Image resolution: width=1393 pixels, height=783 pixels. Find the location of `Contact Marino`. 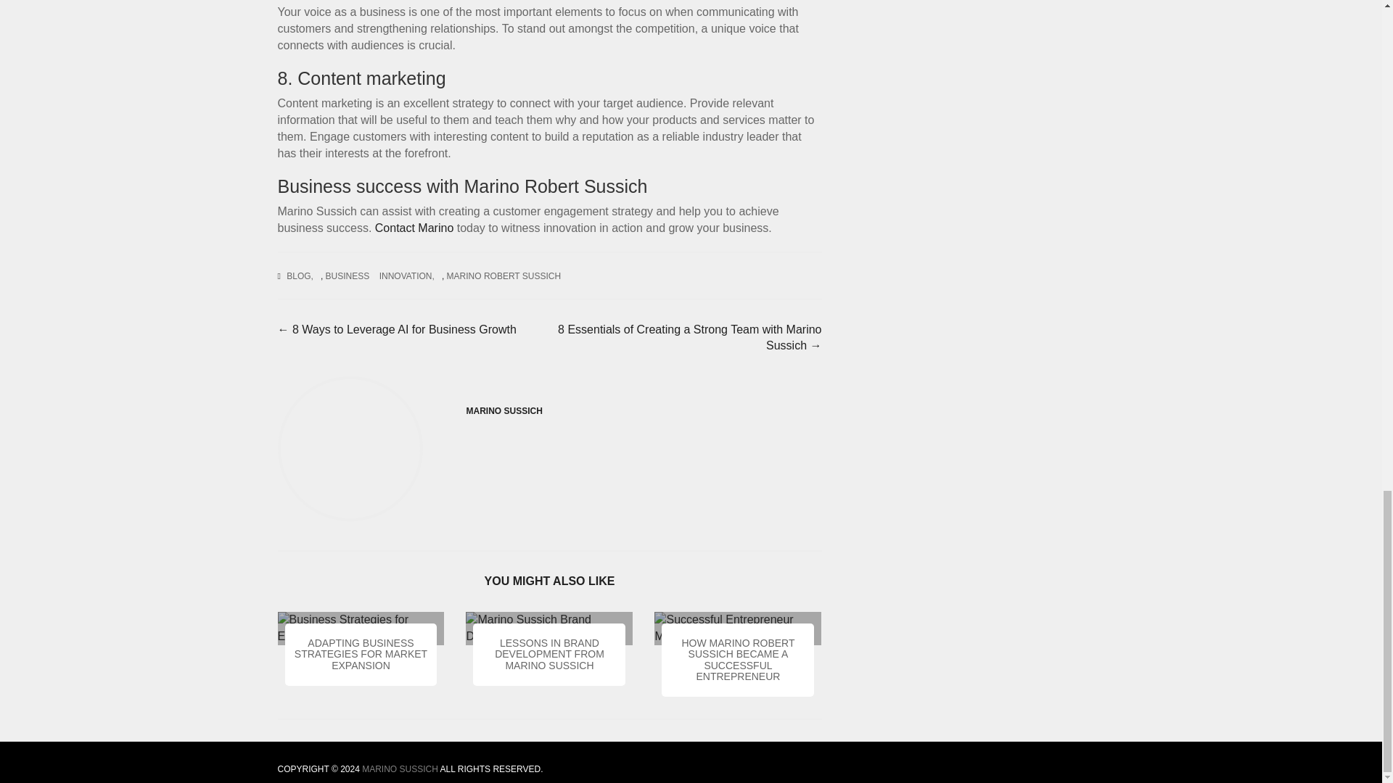

Contact Marino is located at coordinates (414, 500).